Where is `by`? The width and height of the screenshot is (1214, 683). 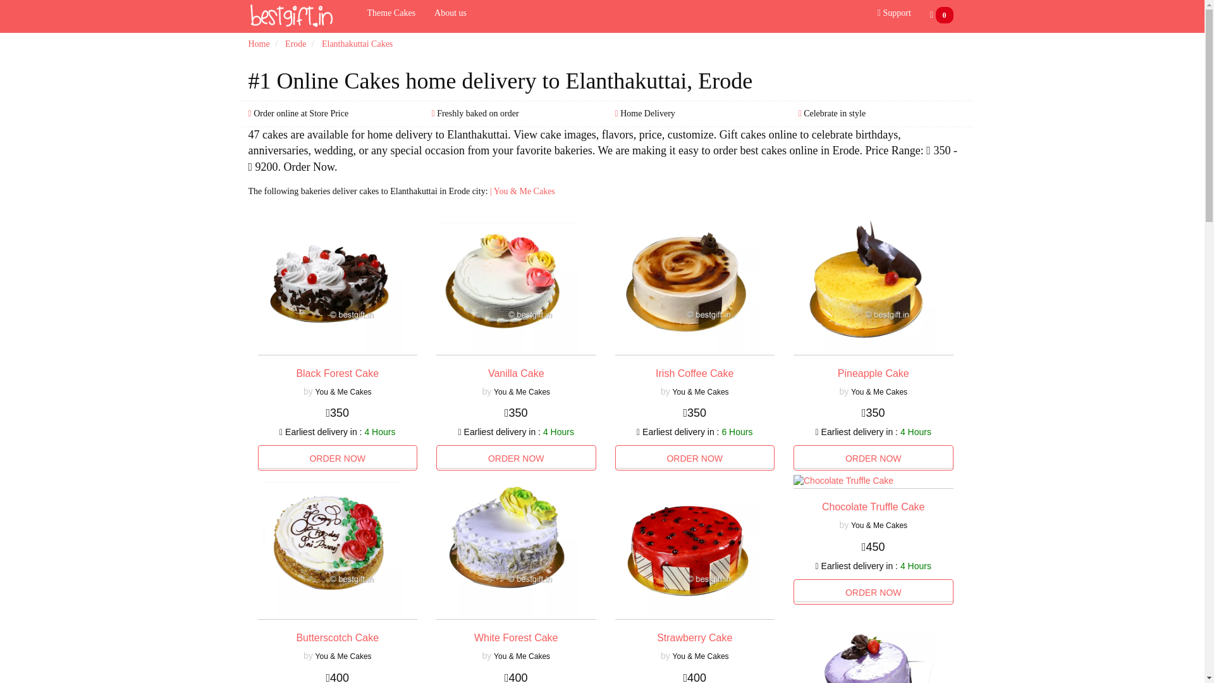
by is located at coordinates (488, 391).